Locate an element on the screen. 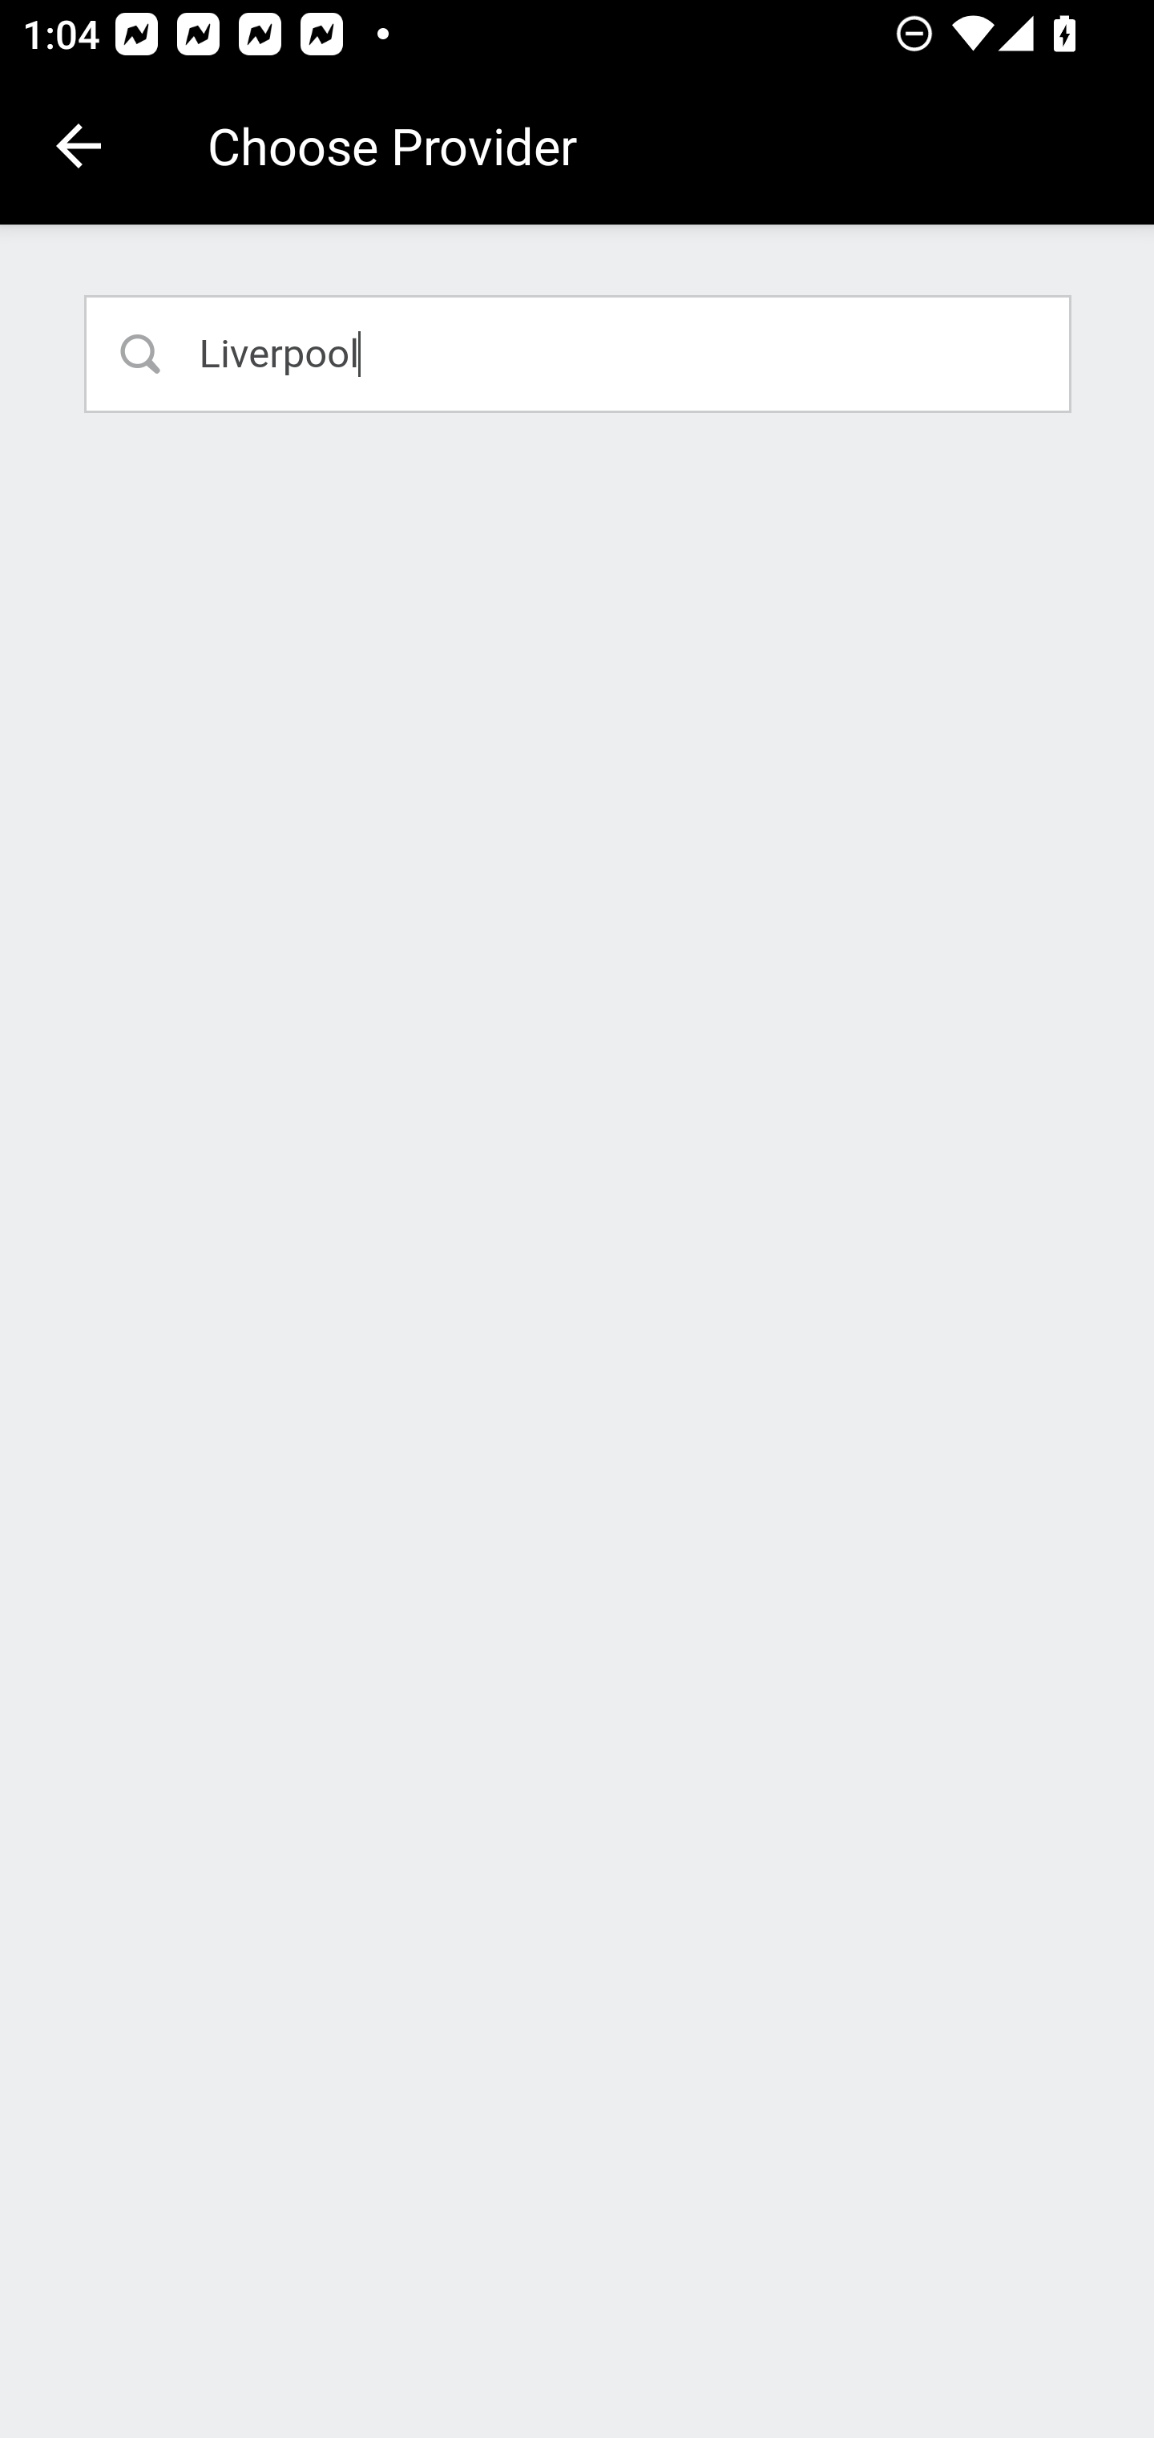  Navigate up is located at coordinates (79, 146).